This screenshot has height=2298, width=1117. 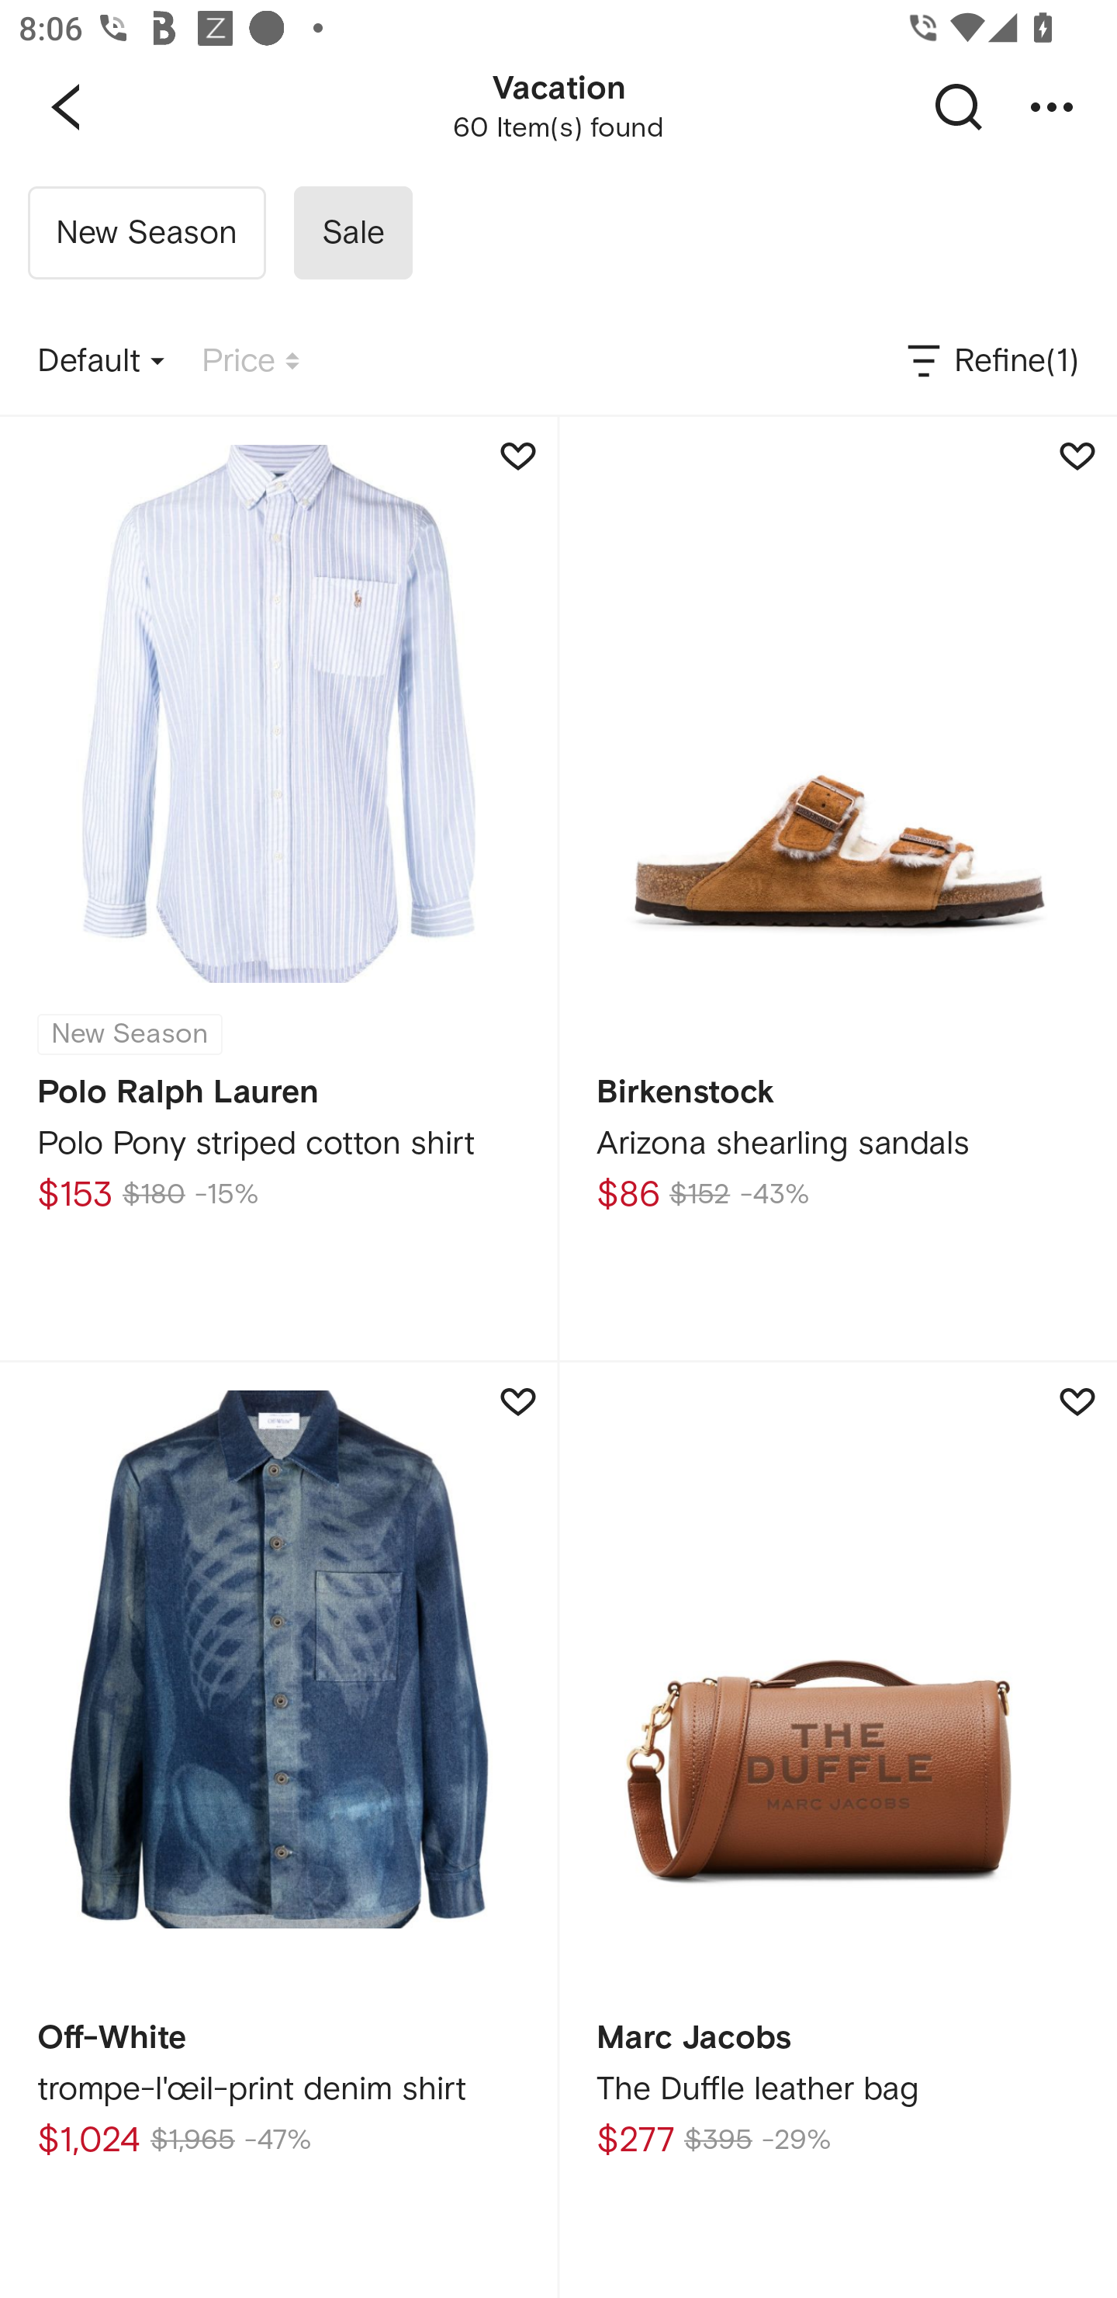 What do you see at coordinates (838, 1831) in the screenshot?
I see `Marc Jacobs The Duffle leather bag $277 $395 -29%` at bounding box center [838, 1831].